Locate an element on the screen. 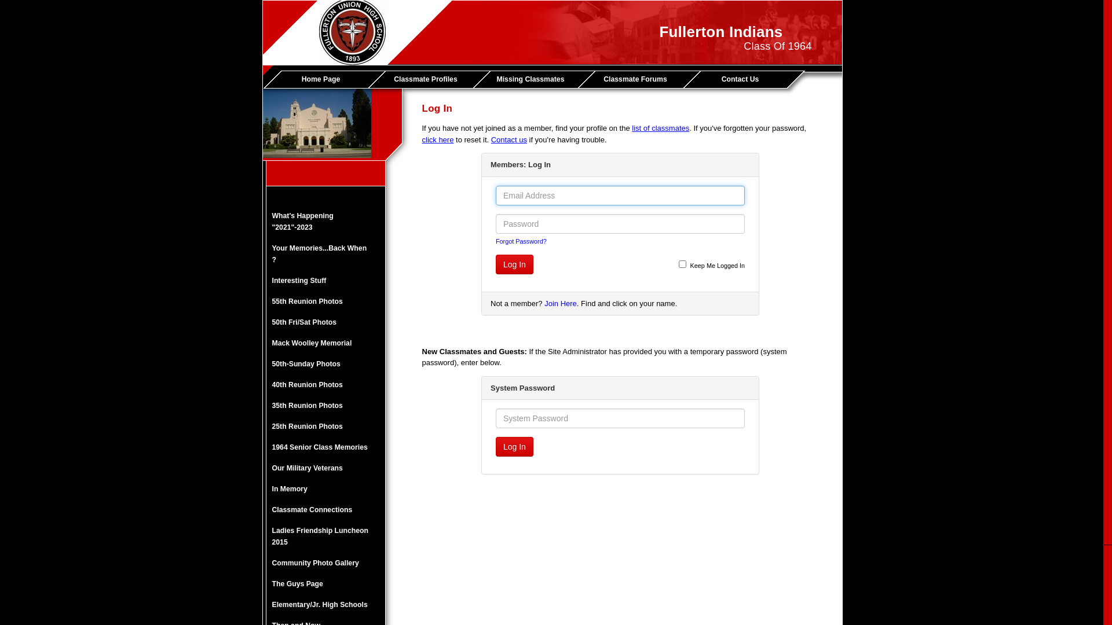 The width and height of the screenshot is (1112, 625). Contact us is located at coordinates (509, 140).